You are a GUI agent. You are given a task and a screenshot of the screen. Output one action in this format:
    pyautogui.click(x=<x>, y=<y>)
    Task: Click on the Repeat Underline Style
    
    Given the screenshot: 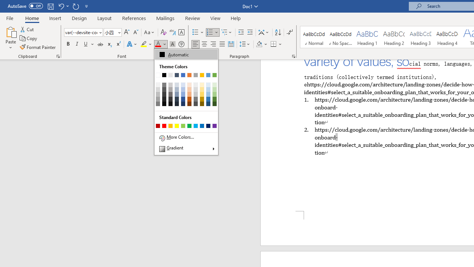 What is the action you would take?
    pyautogui.click(x=76, y=6)
    